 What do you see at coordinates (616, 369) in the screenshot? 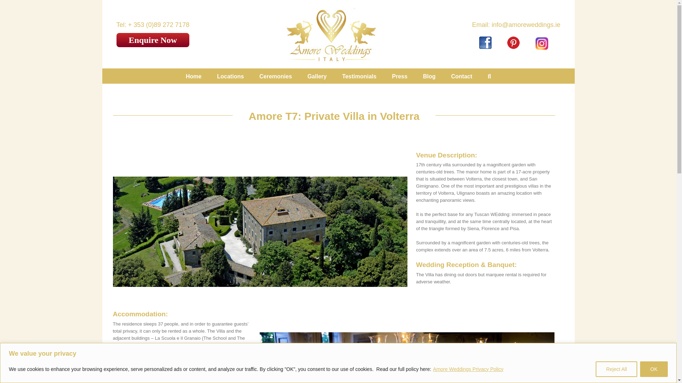
I see `Reject All` at bounding box center [616, 369].